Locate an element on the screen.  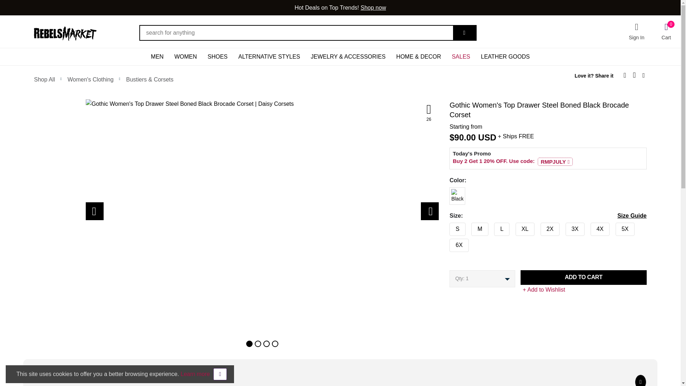
WOMEN is located at coordinates (185, 56).